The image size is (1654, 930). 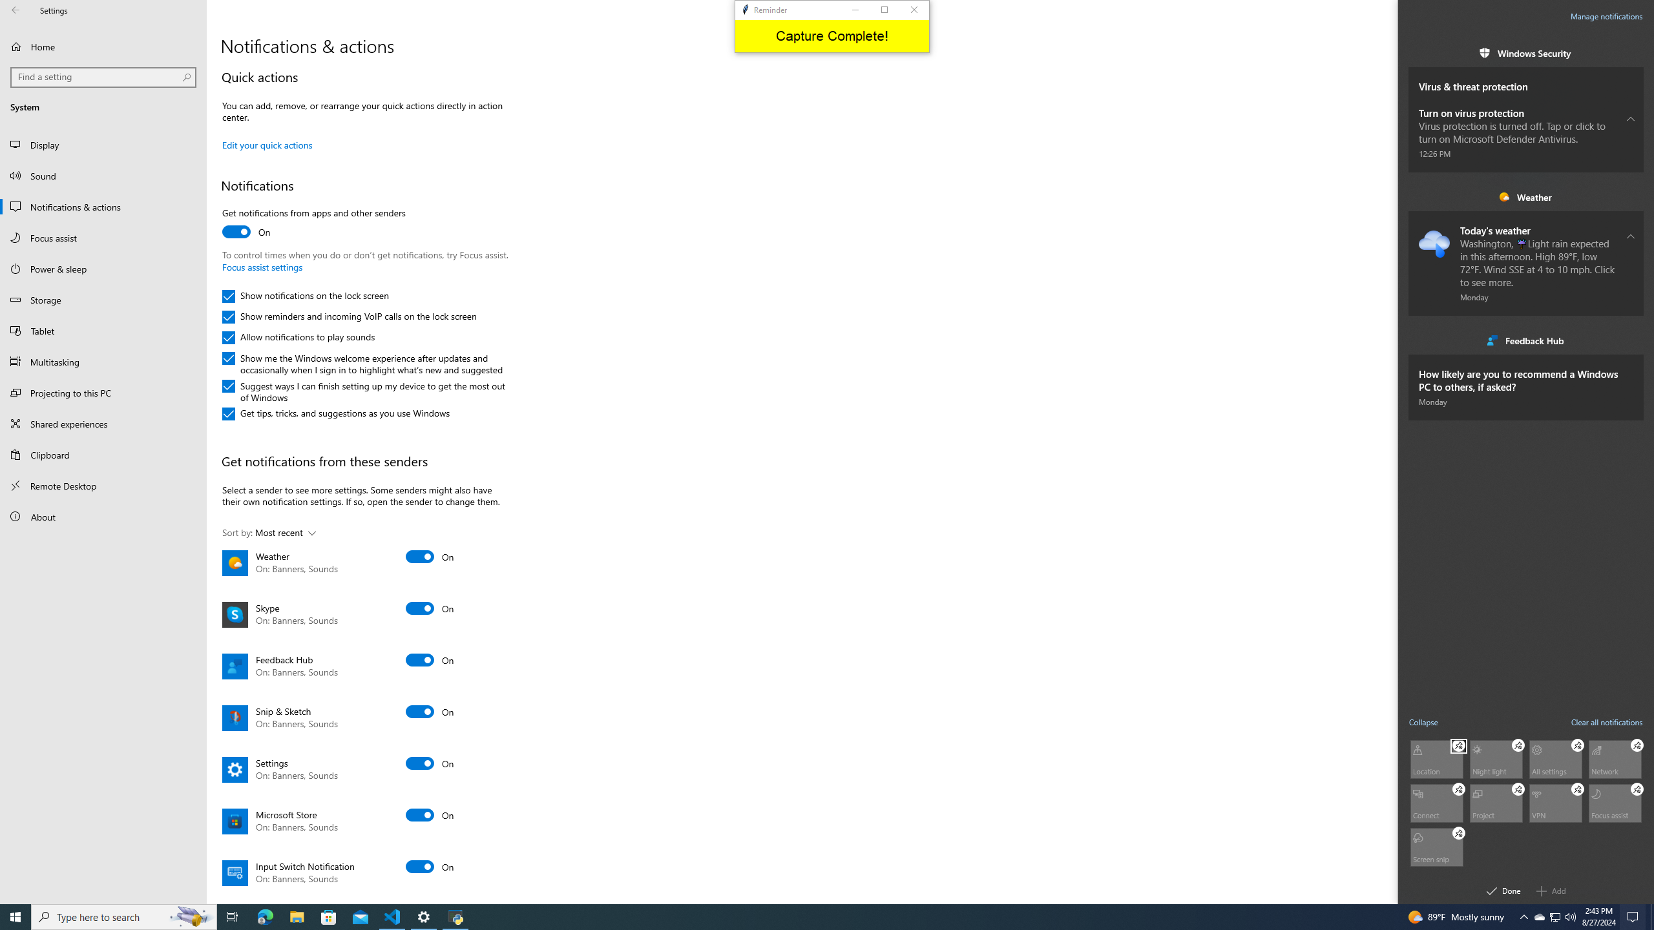 What do you see at coordinates (1496, 802) in the screenshot?
I see `Project` at bounding box center [1496, 802].